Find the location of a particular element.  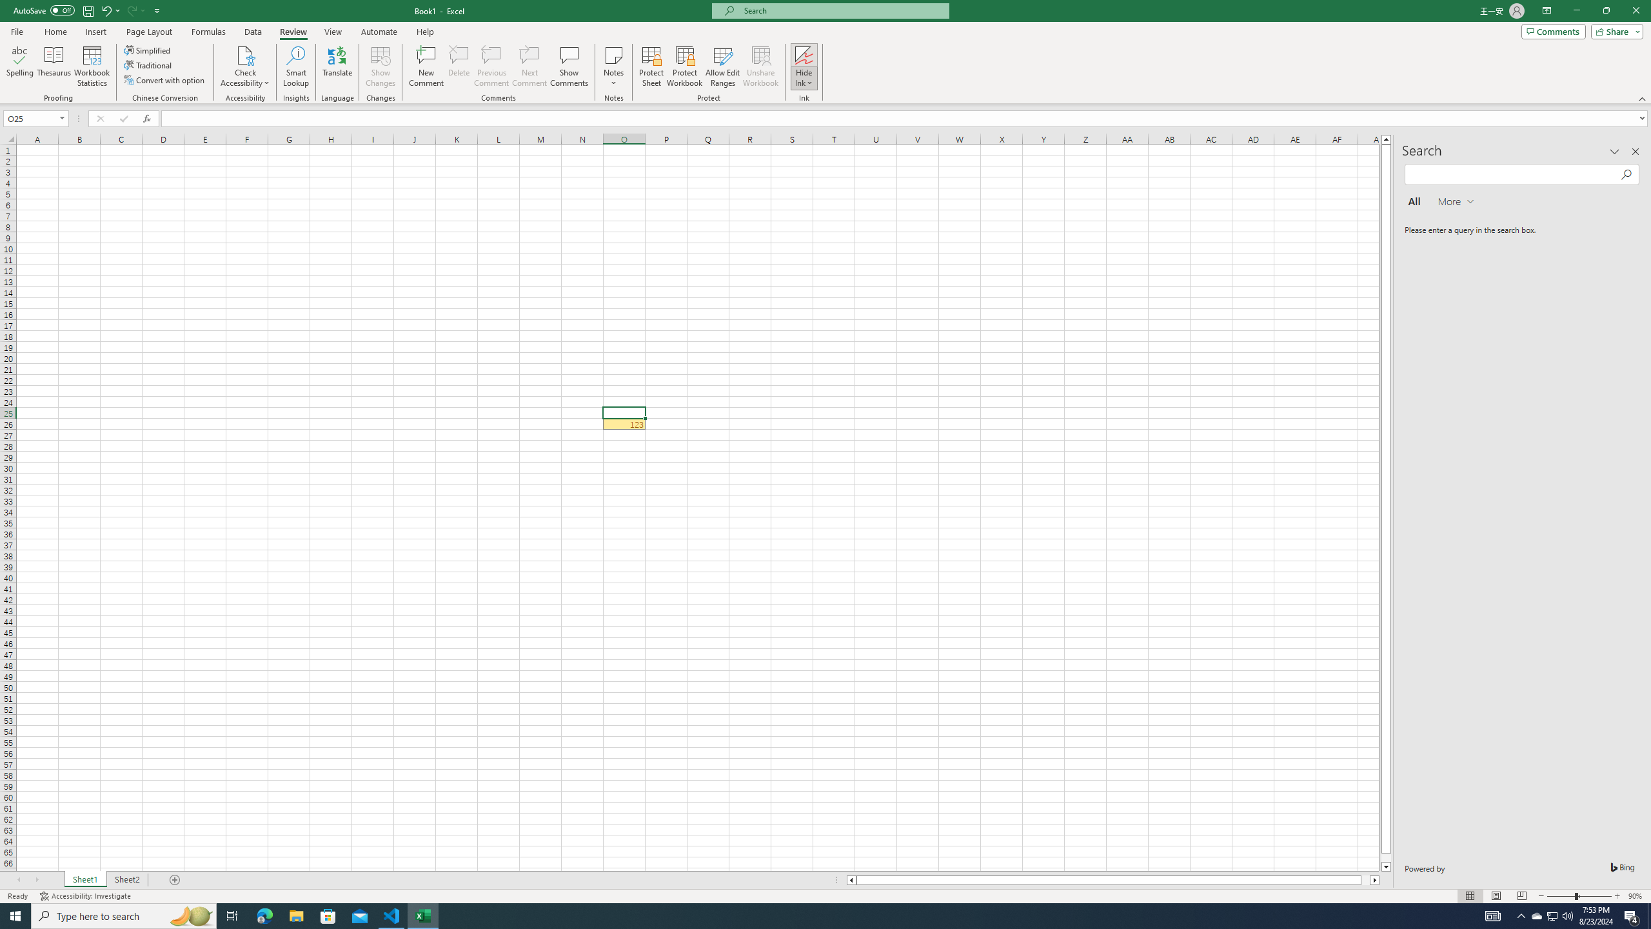

Protect Sheet... is located at coordinates (651, 66).